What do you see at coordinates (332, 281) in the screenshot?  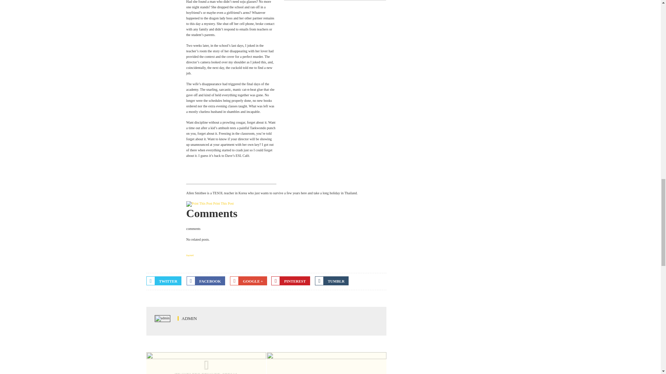 I see `TUMBLR` at bounding box center [332, 281].